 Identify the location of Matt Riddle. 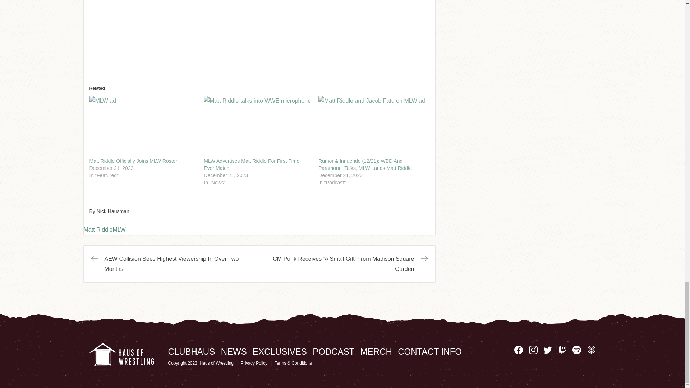
(98, 230).